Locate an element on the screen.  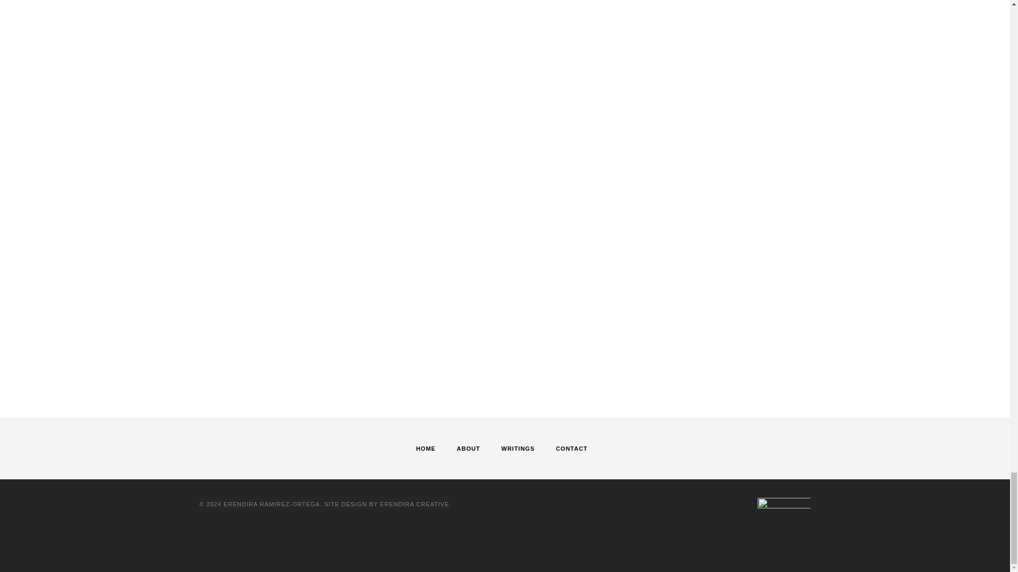
send message is located at coordinates (339, 374).